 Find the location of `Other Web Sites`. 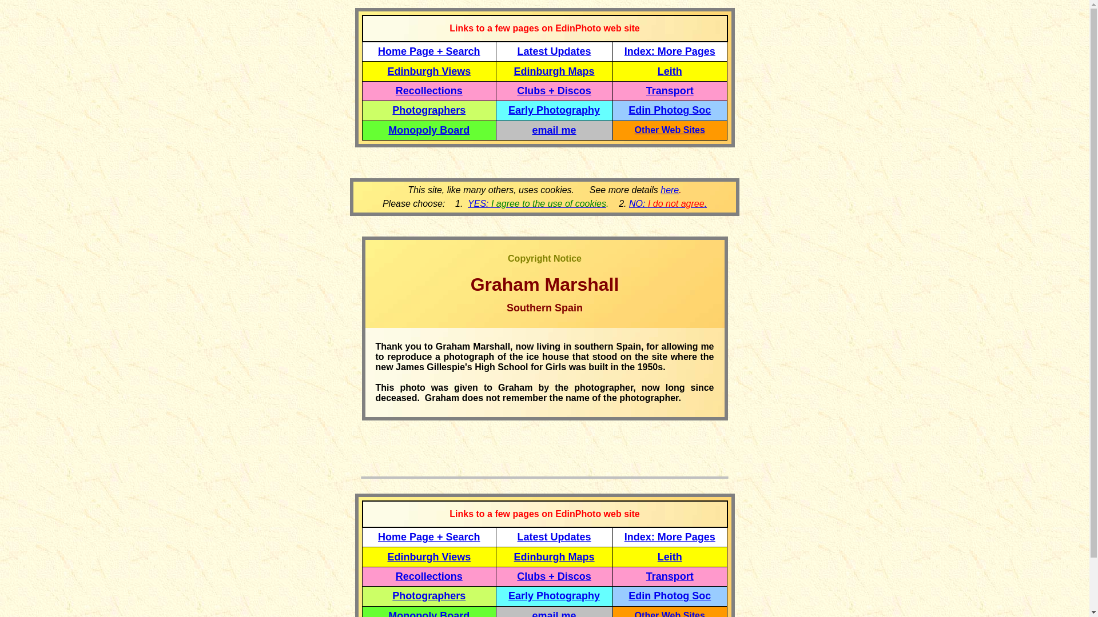

Other Web Sites is located at coordinates (669, 614).